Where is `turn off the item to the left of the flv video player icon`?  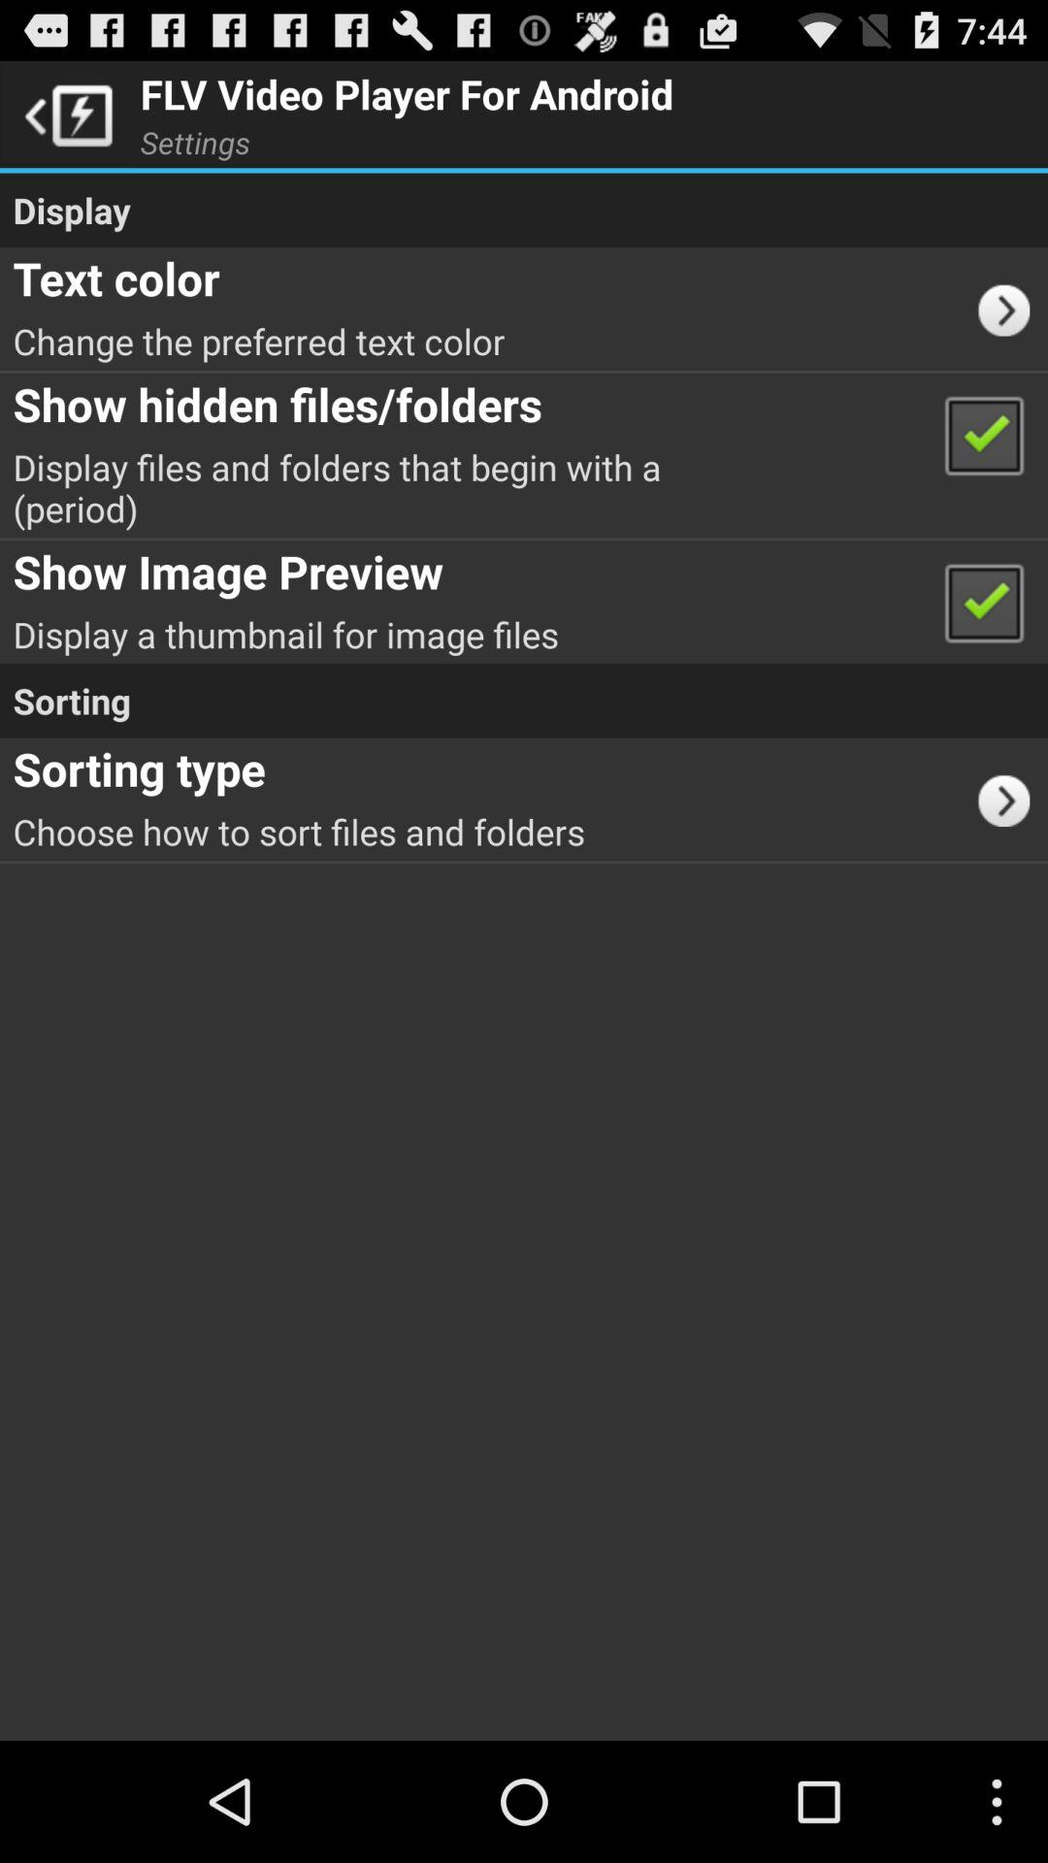
turn off the item to the left of the flv video player icon is located at coordinates (64, 114).